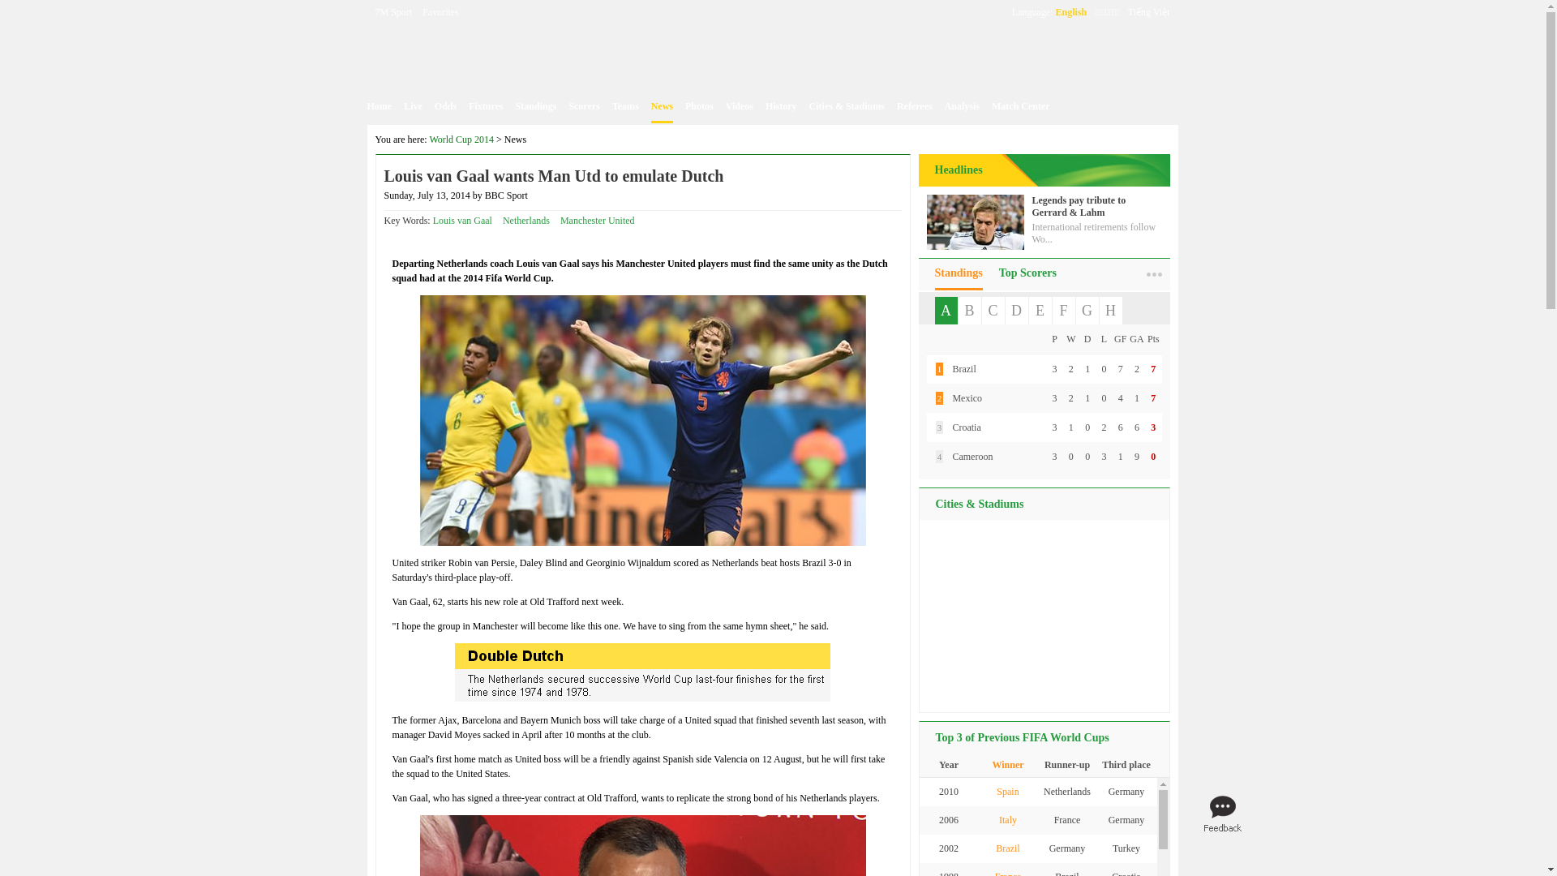 The height and width of the screenshot is (876, 1557). I want to click on 7M Sport, so click(393, 11).